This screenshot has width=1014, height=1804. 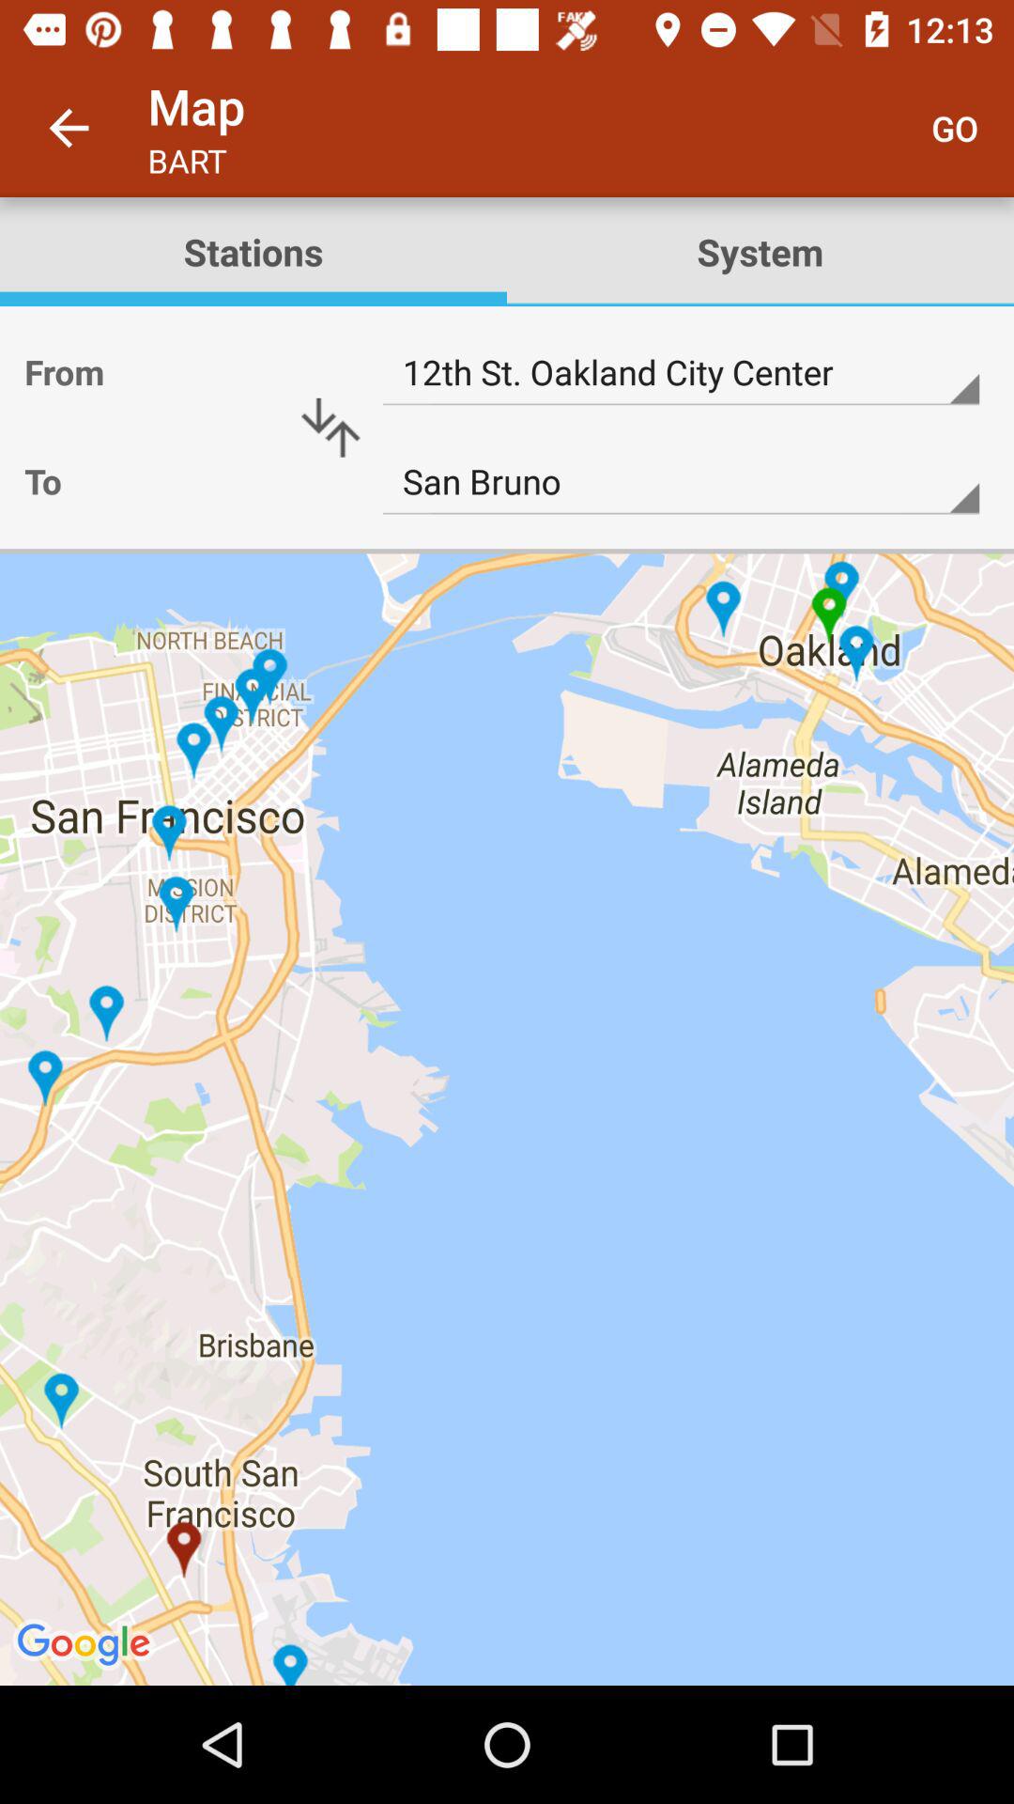 I want to click on click item below go icon, so click(x=760, y=252).